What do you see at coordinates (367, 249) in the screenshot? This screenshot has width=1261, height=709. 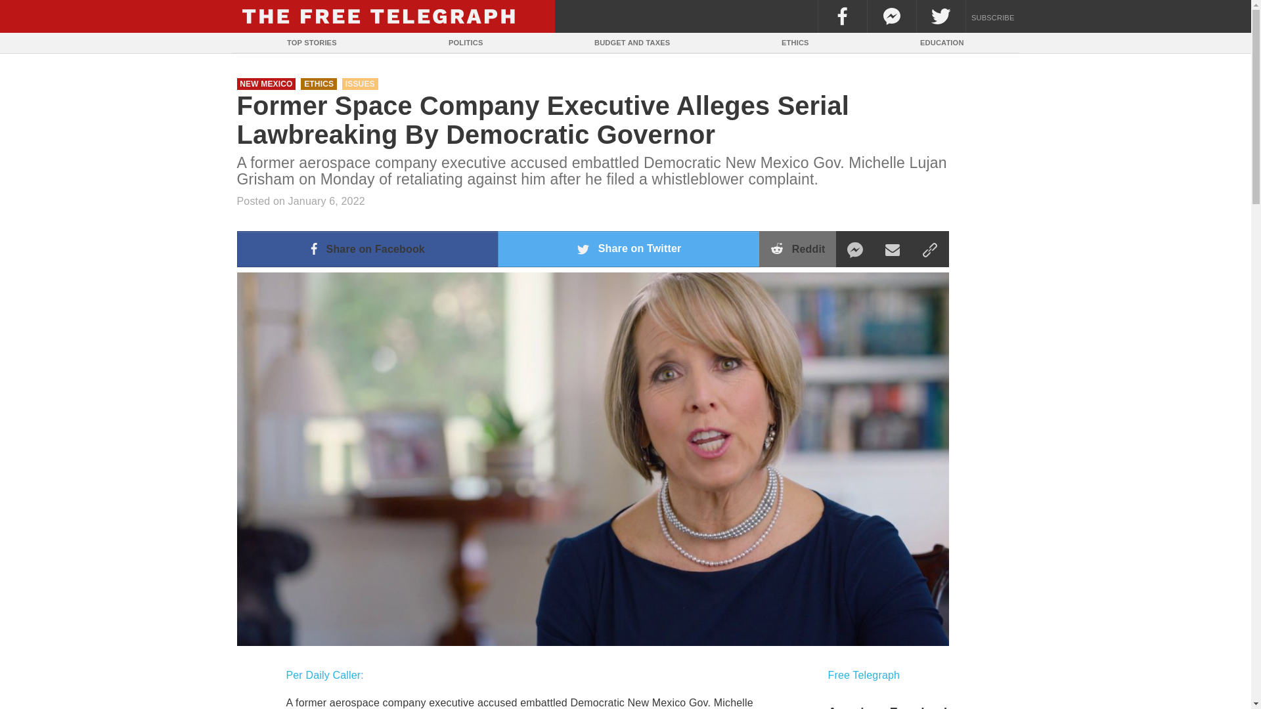 I see `Share on Facebook` at bounding box center [367, 249].